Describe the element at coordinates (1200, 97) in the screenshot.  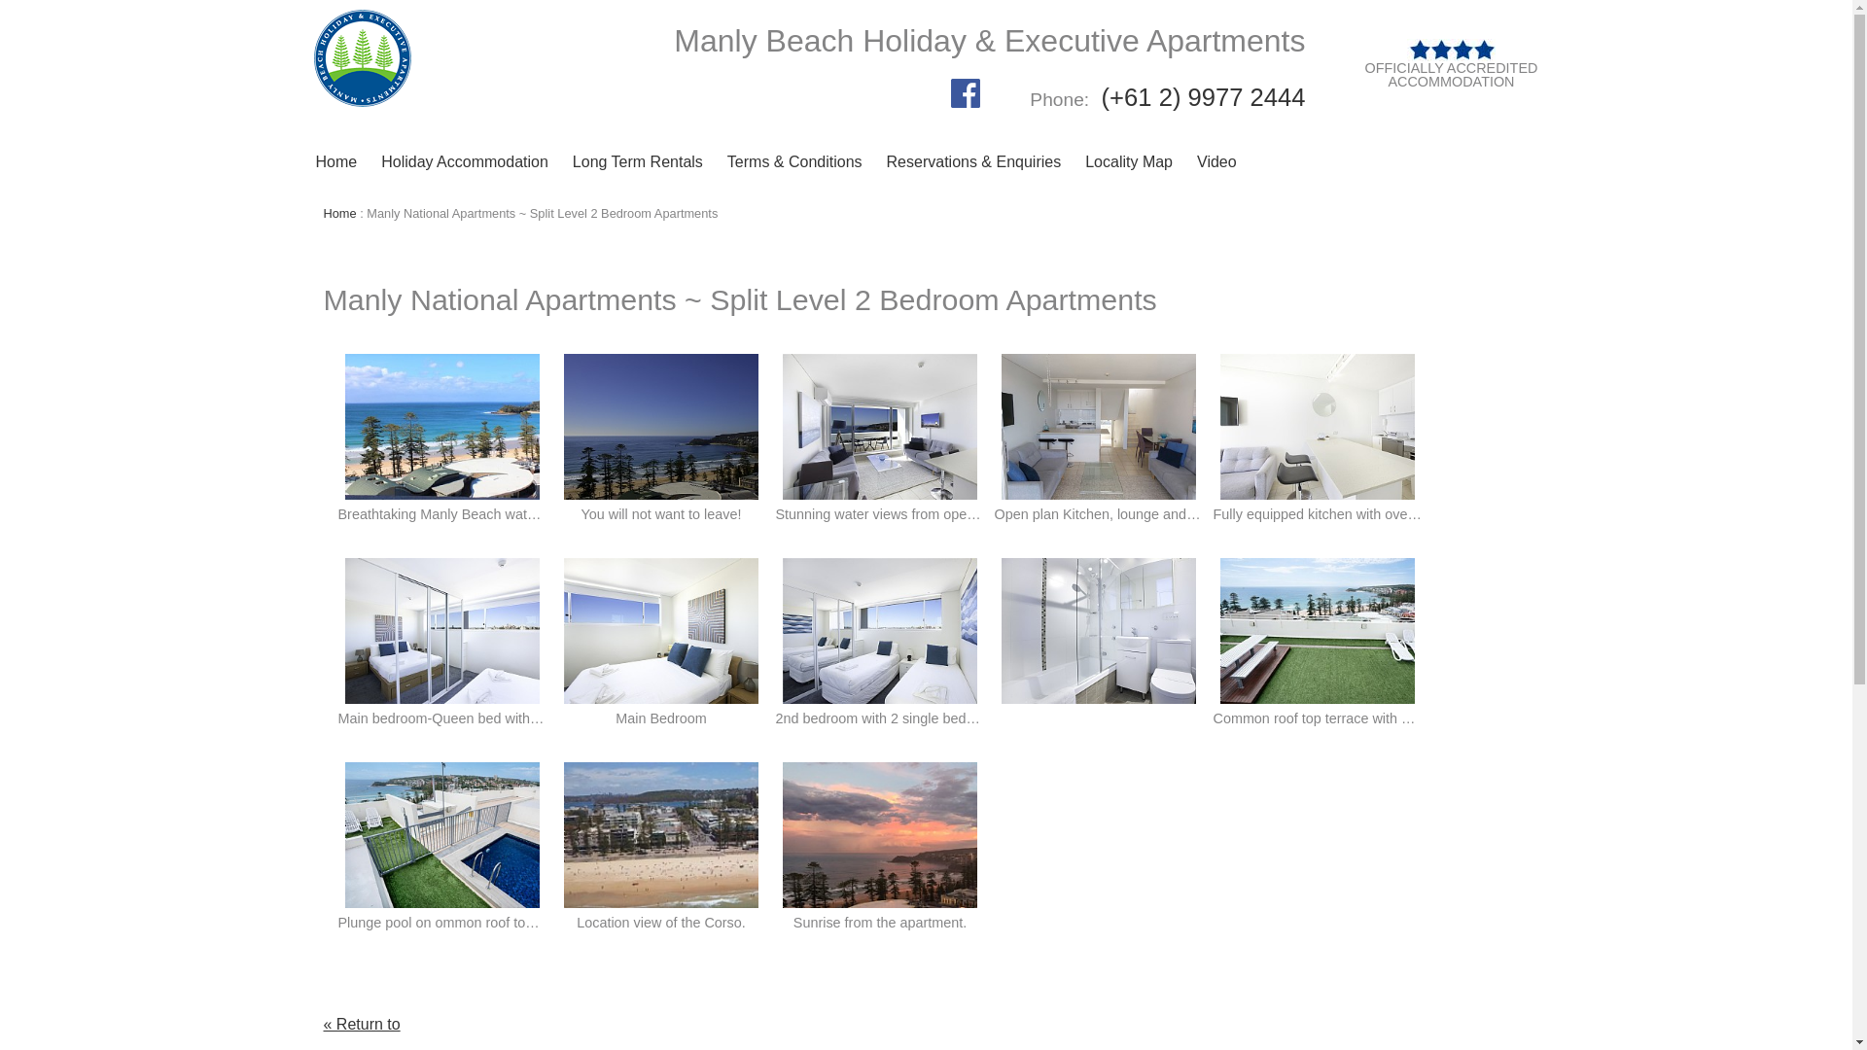
I see `(+61 2) 9977 2444` at that location.